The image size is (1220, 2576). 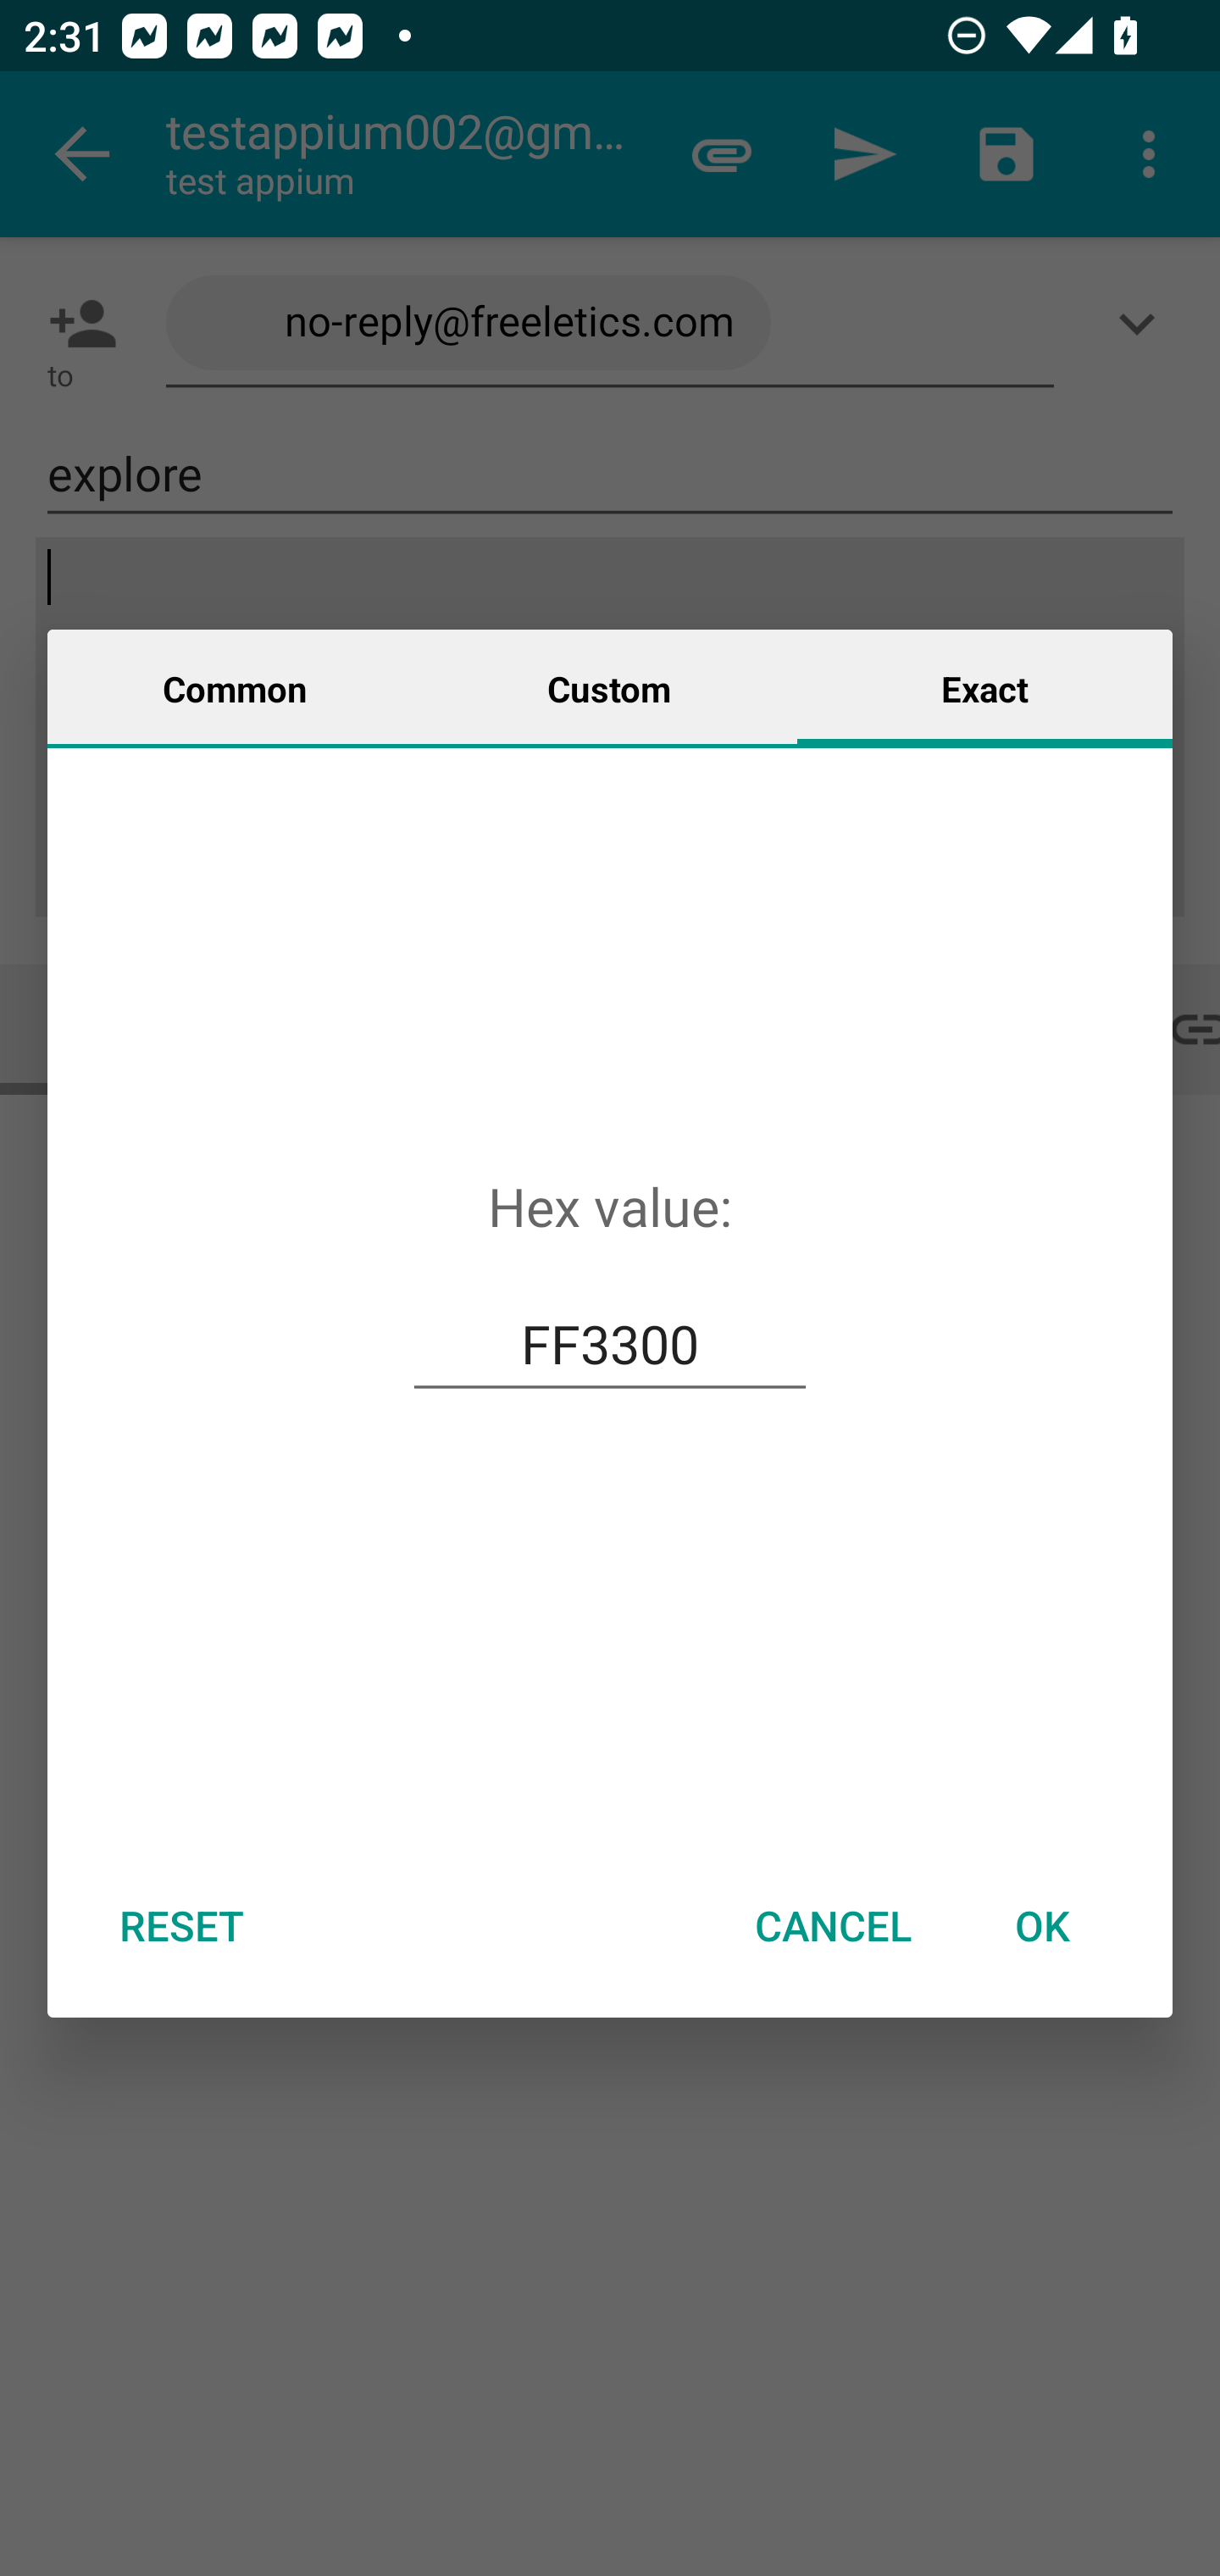 I want to click on Common, so click(x=235, y=687).